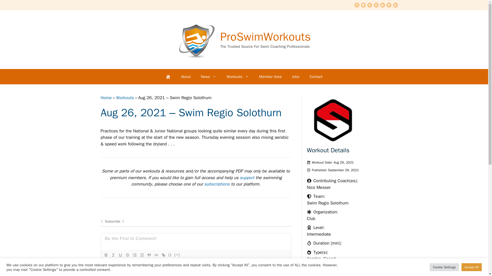 This screenshot has width=492, height=276. What do you see at coordinates (135, 255) in the screenshot?
I see `Ordered List` at bounding box center [135, 255].